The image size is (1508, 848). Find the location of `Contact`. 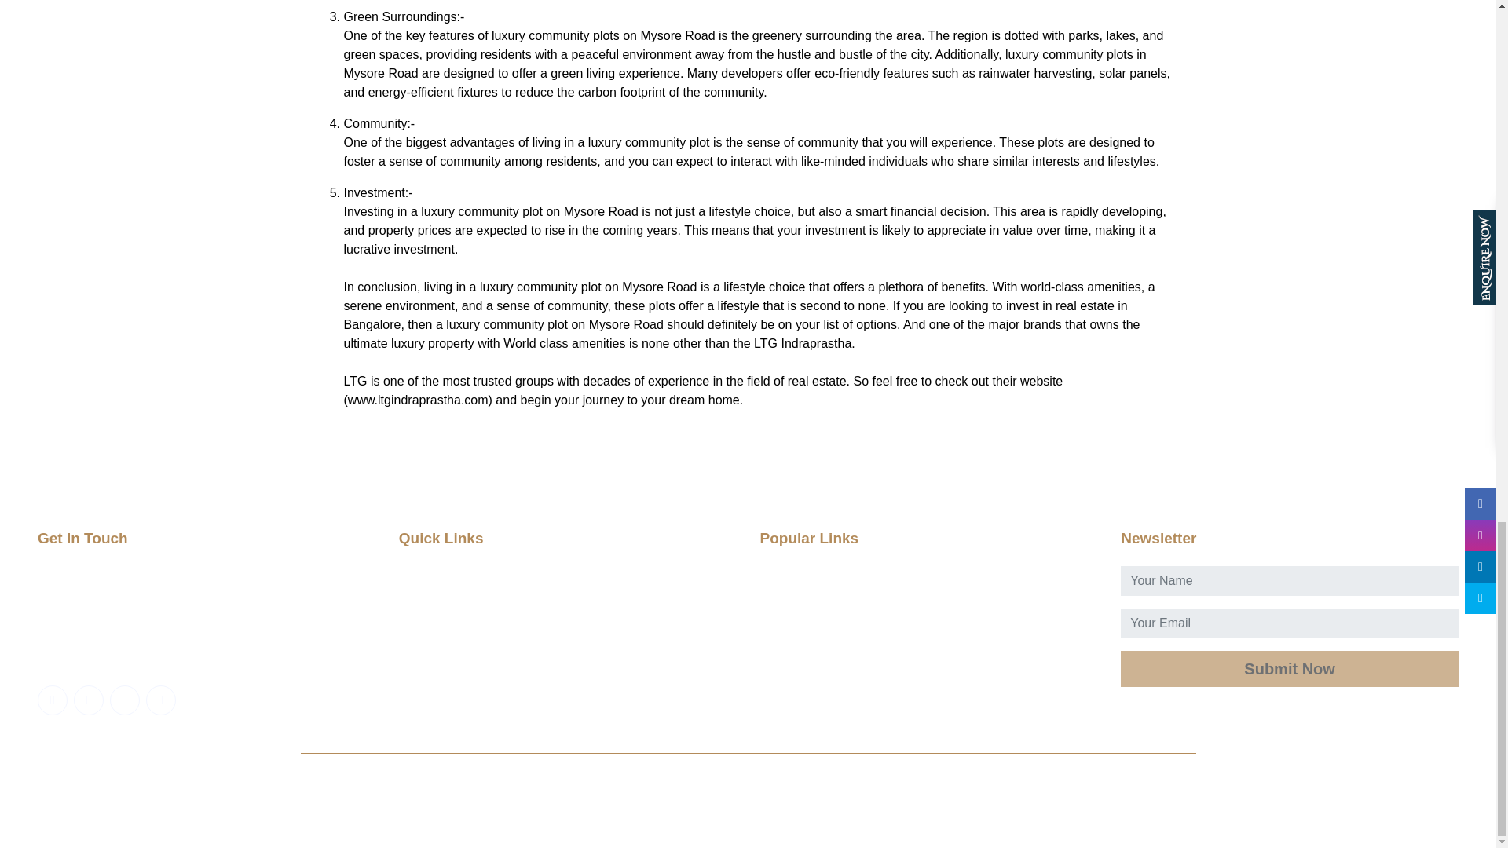

Contact is located at coordinates (928, 625).